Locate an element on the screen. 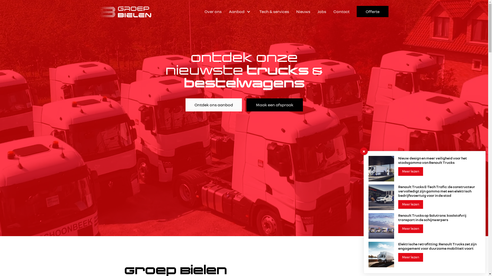 This screenshot has height=276, width=492. Maak een afspraak is located at coordinates (275, 105).